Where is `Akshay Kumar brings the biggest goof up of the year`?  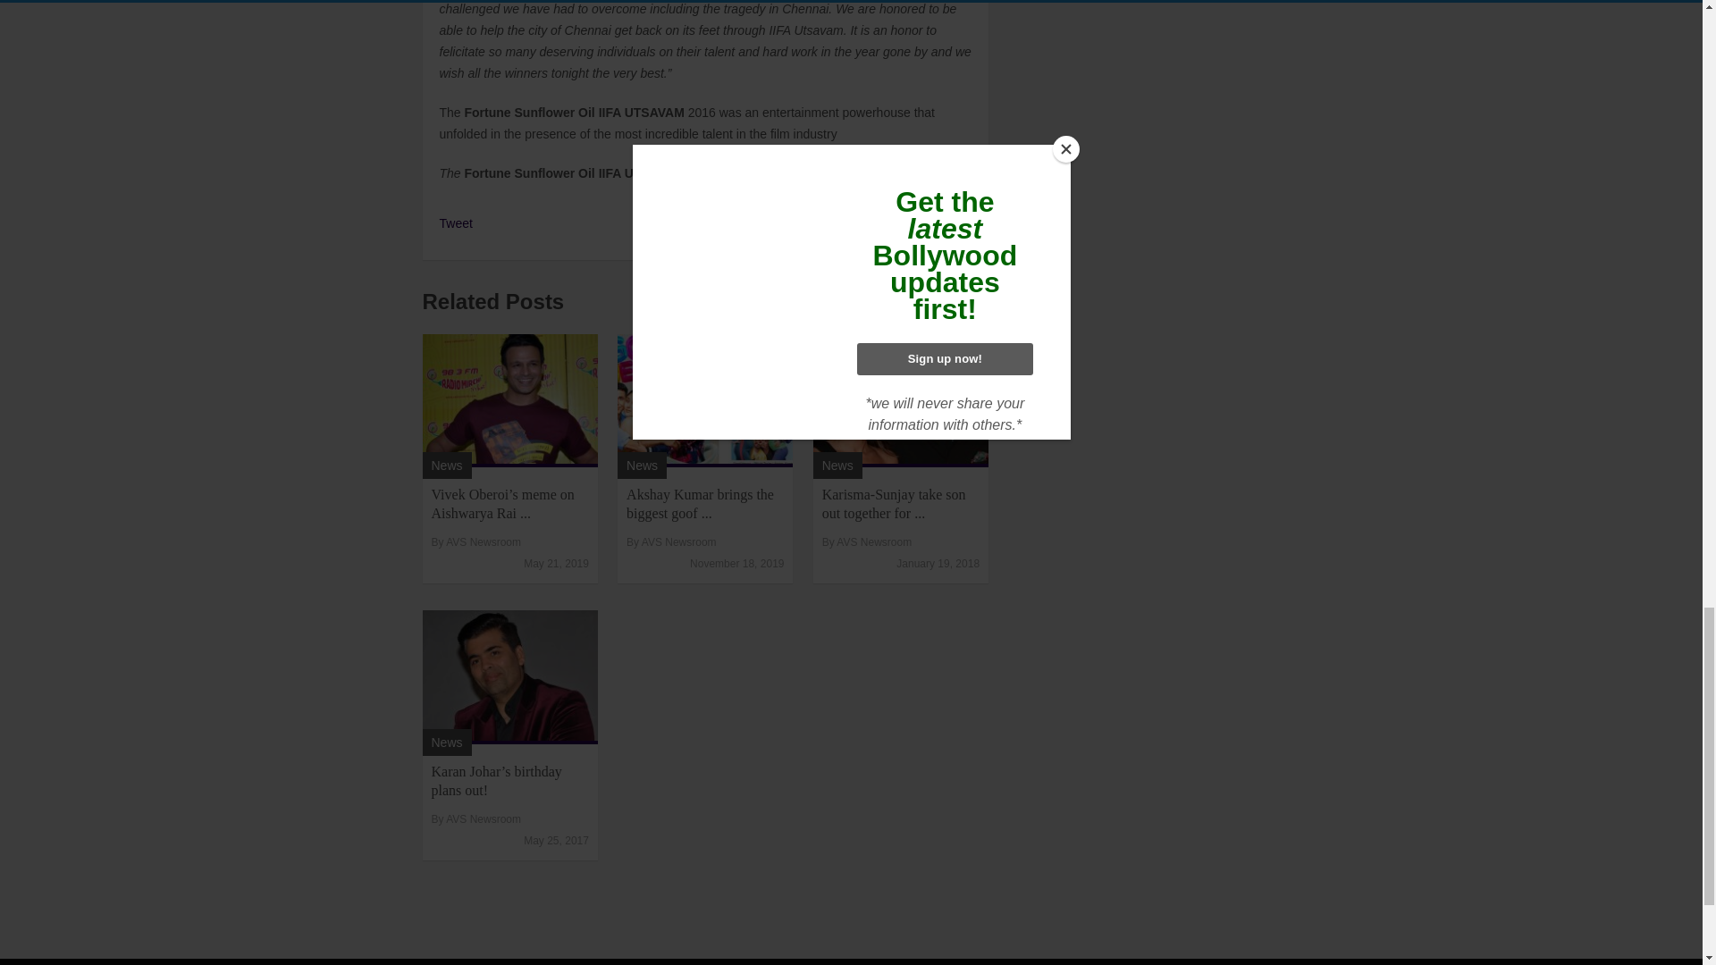 Akshay Kumar brings the biggest goof up of the year is located at coordinates (705, 400).